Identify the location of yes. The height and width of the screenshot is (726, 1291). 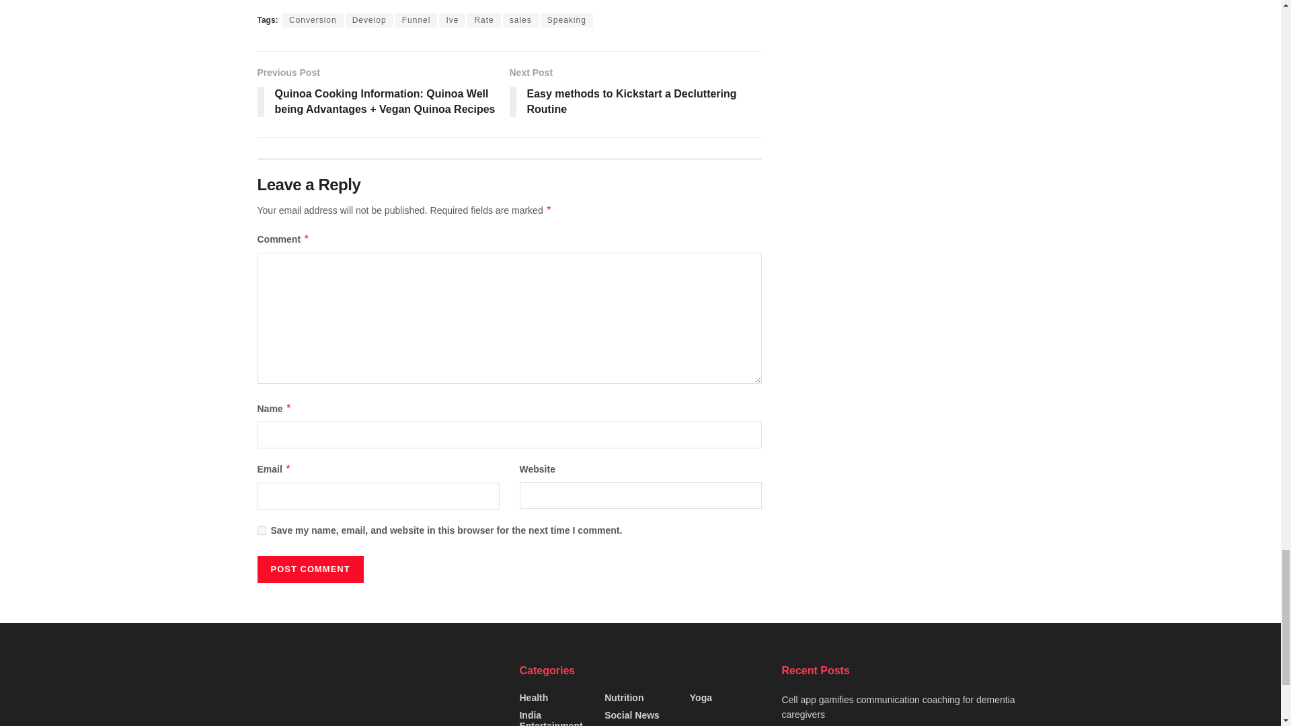
(261, 530).